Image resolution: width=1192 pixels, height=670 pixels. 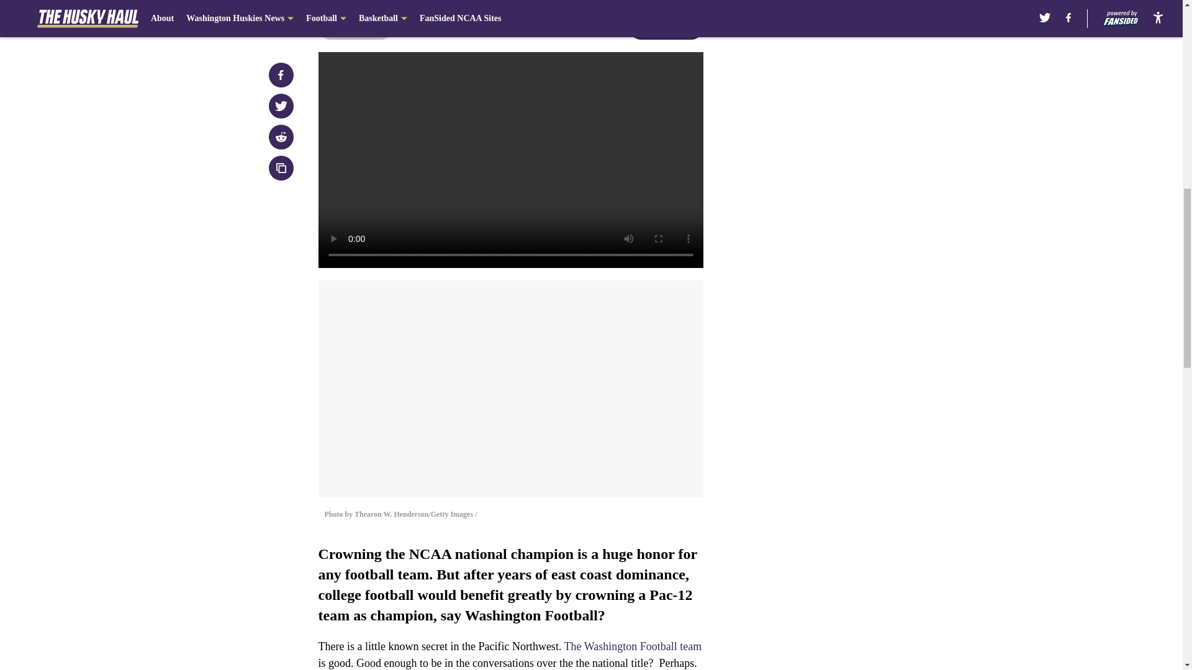 I want to click on Prev, so click(x=355, y=27).